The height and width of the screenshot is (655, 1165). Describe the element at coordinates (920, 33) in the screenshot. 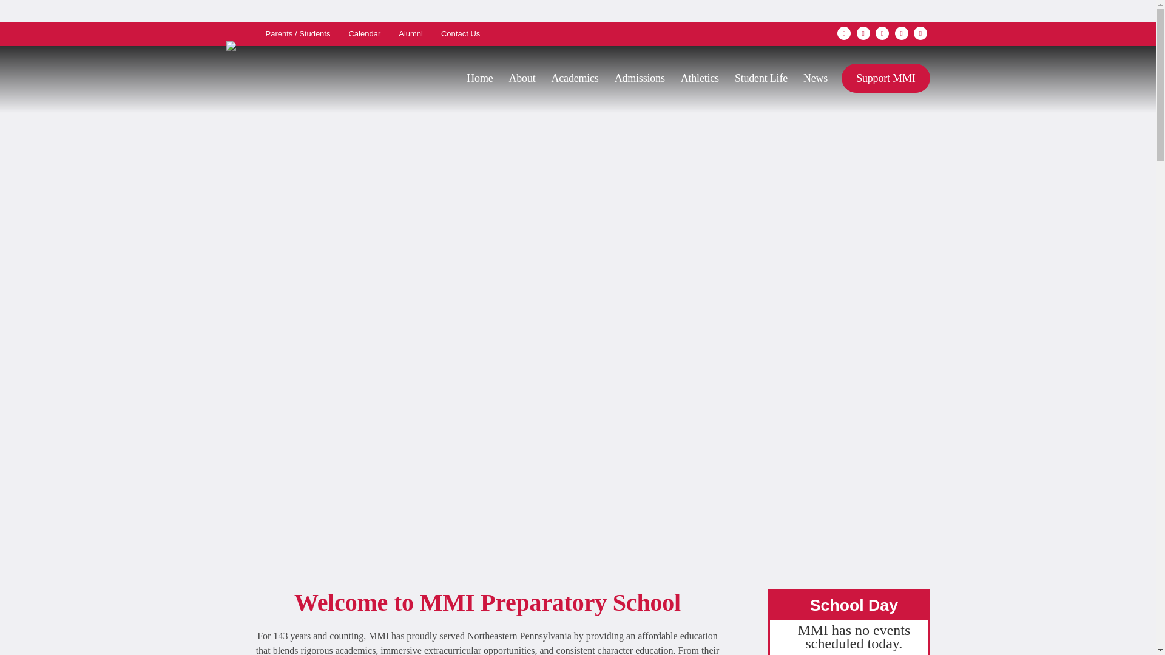

I see `YouTube` at that location.